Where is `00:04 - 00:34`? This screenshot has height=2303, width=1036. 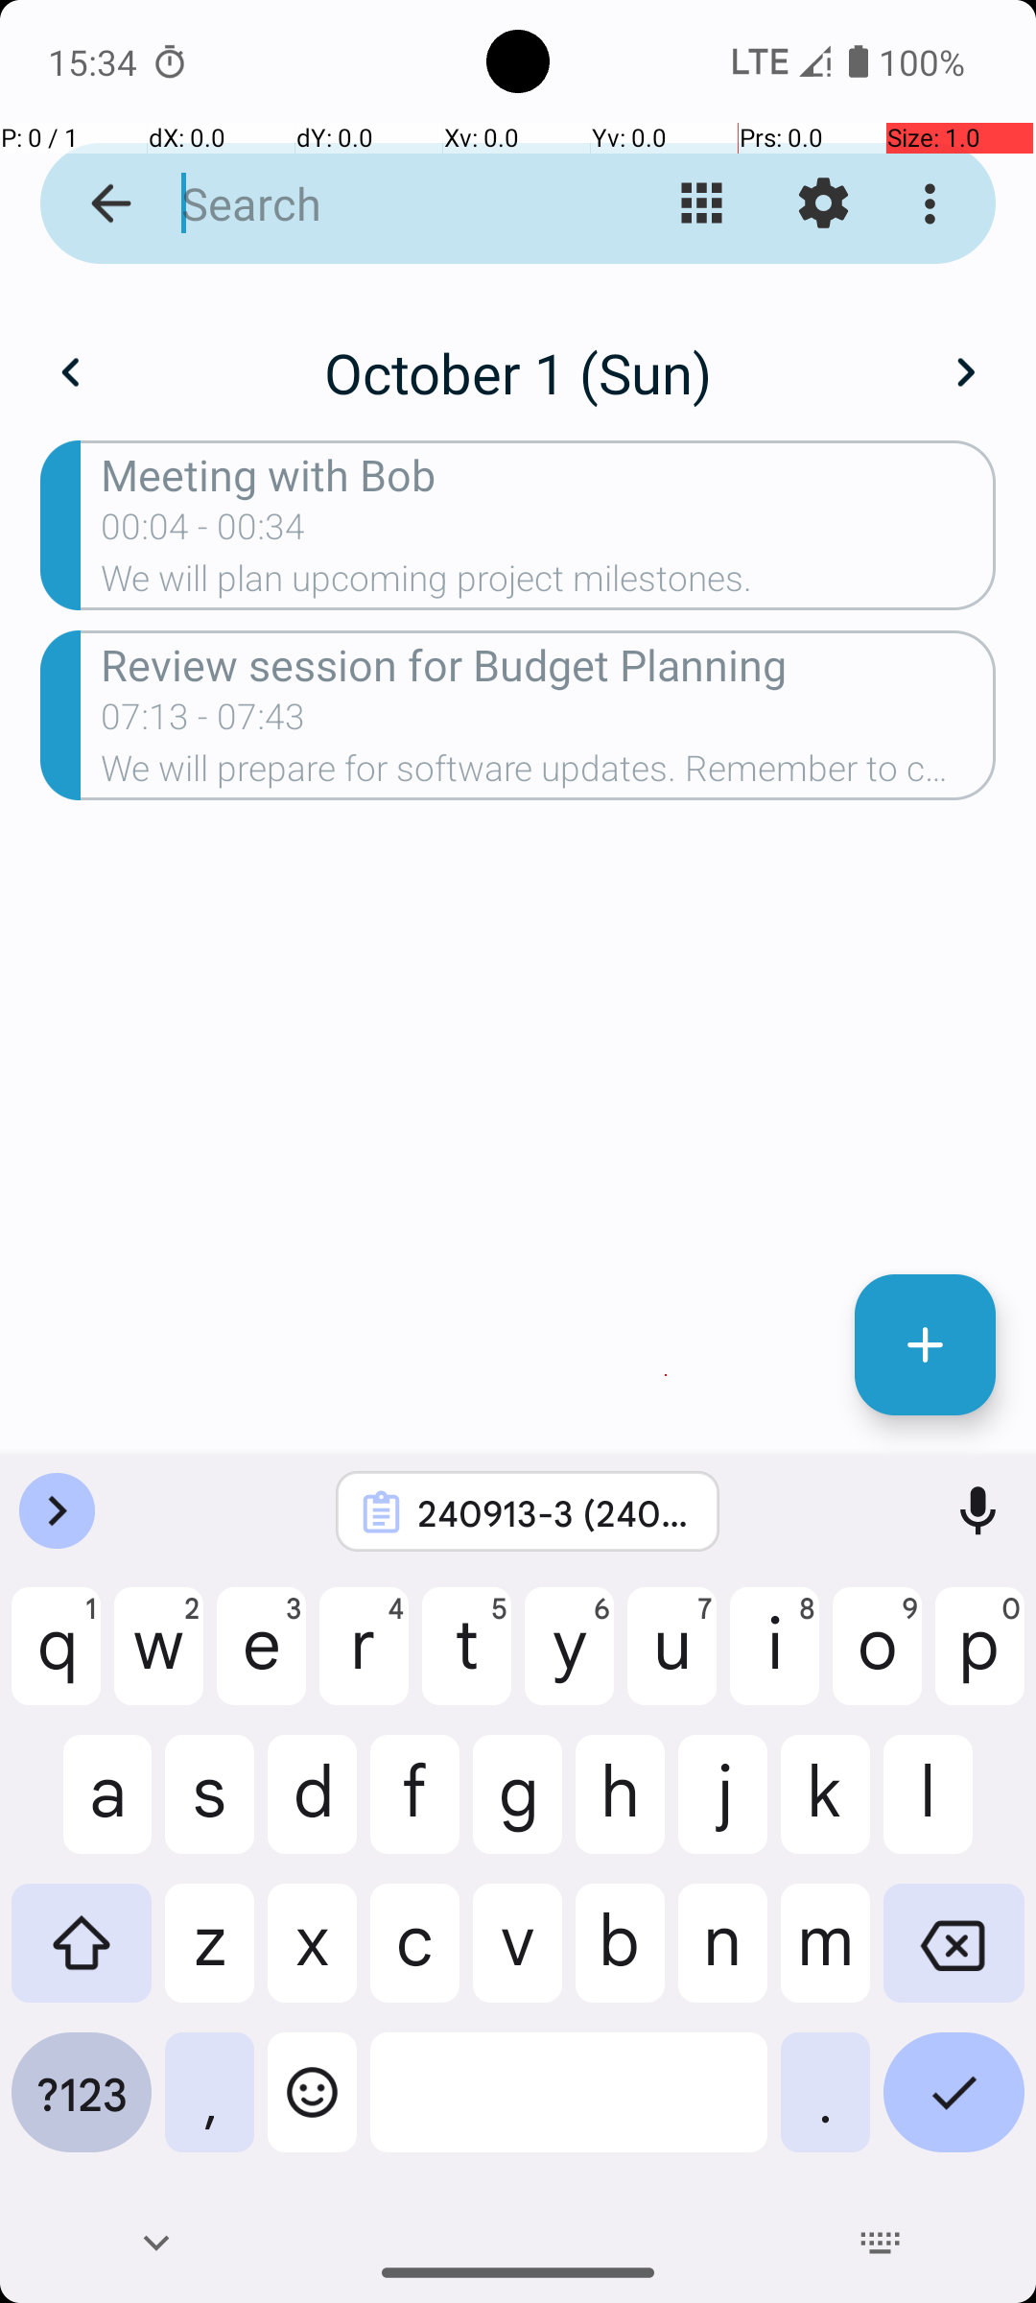 00:04 - 00:34 is located at coordinates (203, 533).